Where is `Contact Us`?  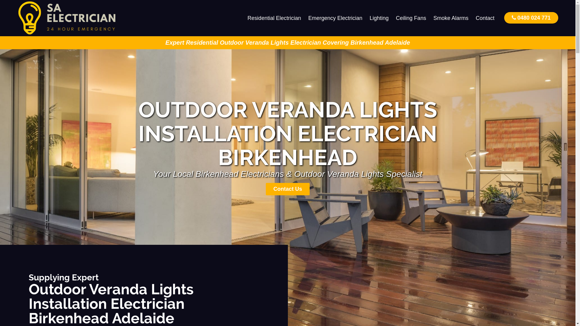 Contact Us is located at coordinates (288, 189).